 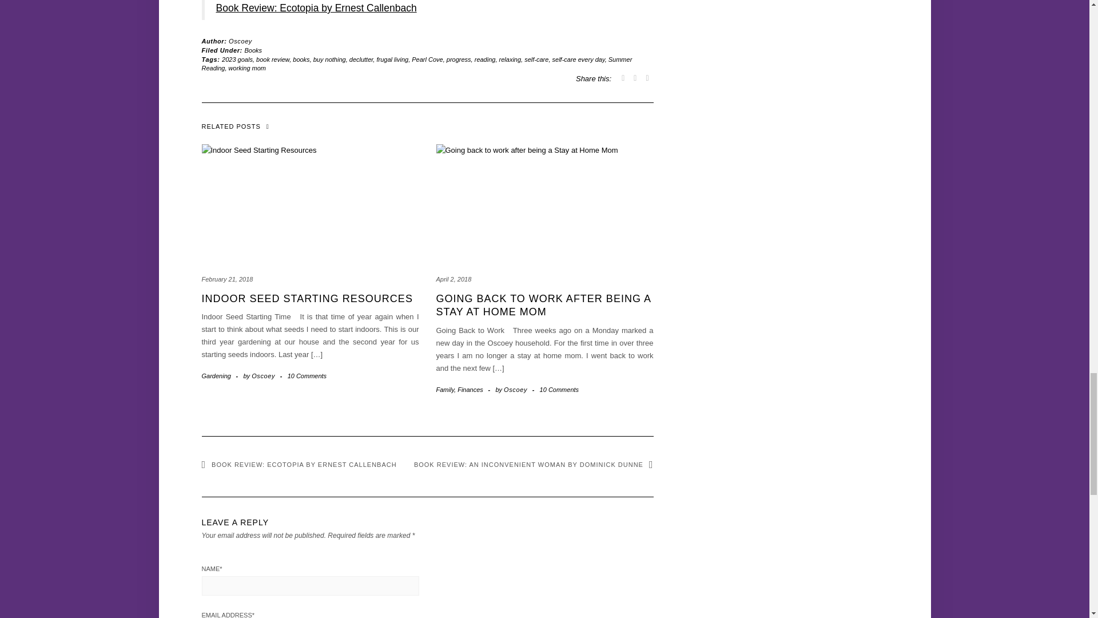 What do you see at coordinates (543, 305) in the screenshot?
I see `Going back to work after being a Stay at Home Mom` at bounding box center [543, 305].